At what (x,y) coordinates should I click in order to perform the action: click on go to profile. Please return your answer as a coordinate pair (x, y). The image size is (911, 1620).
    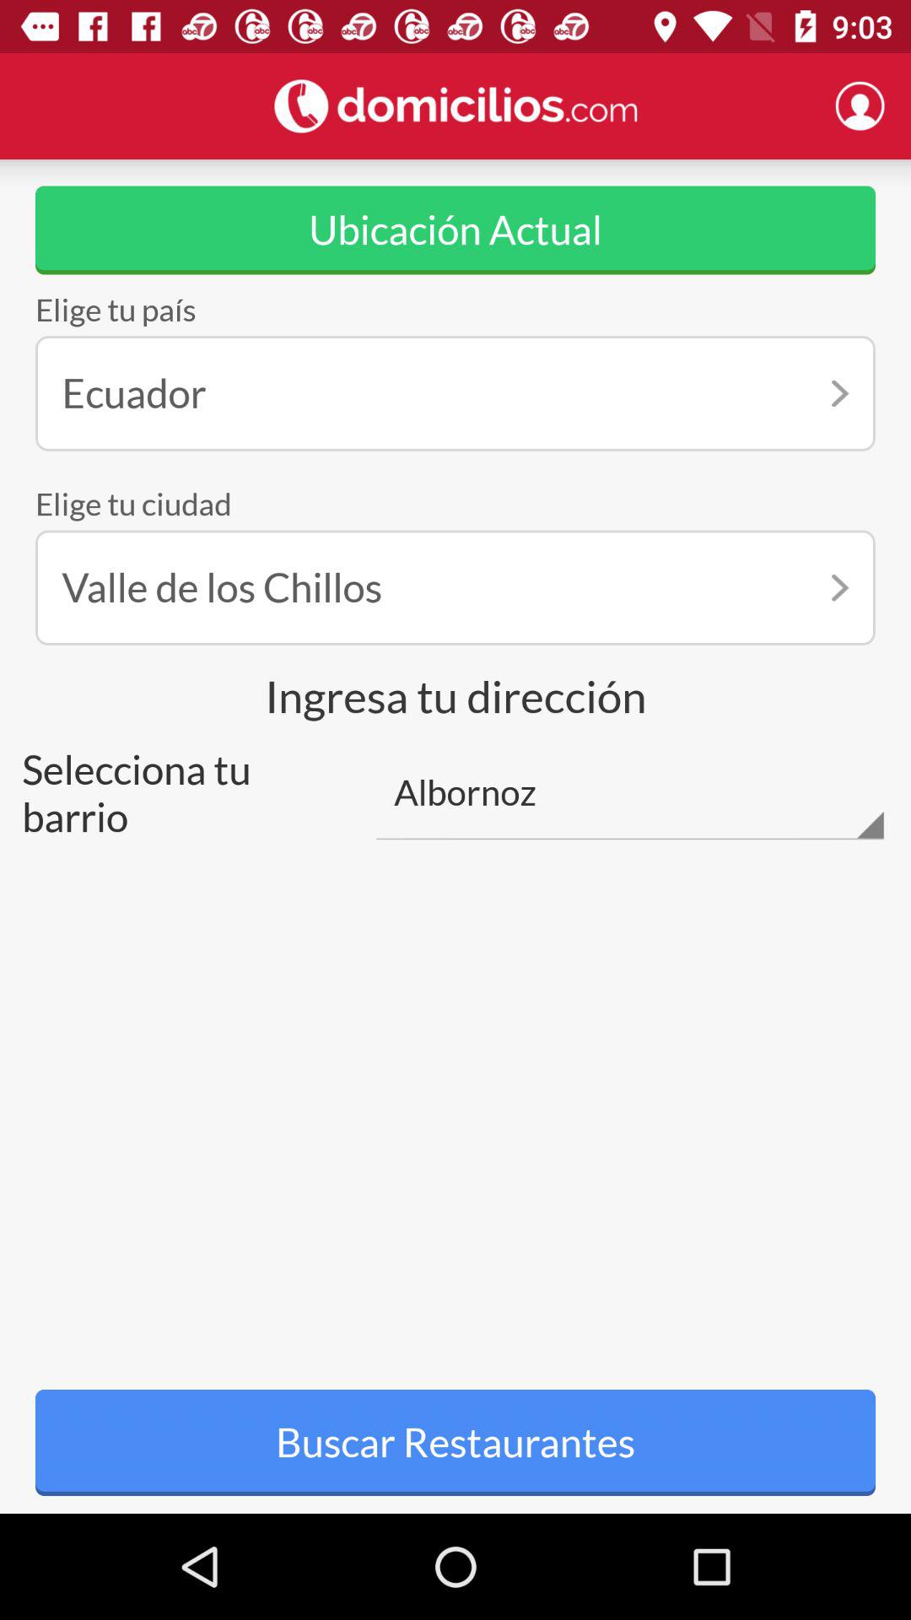
    Looking at the image, I should click on (860, 105).